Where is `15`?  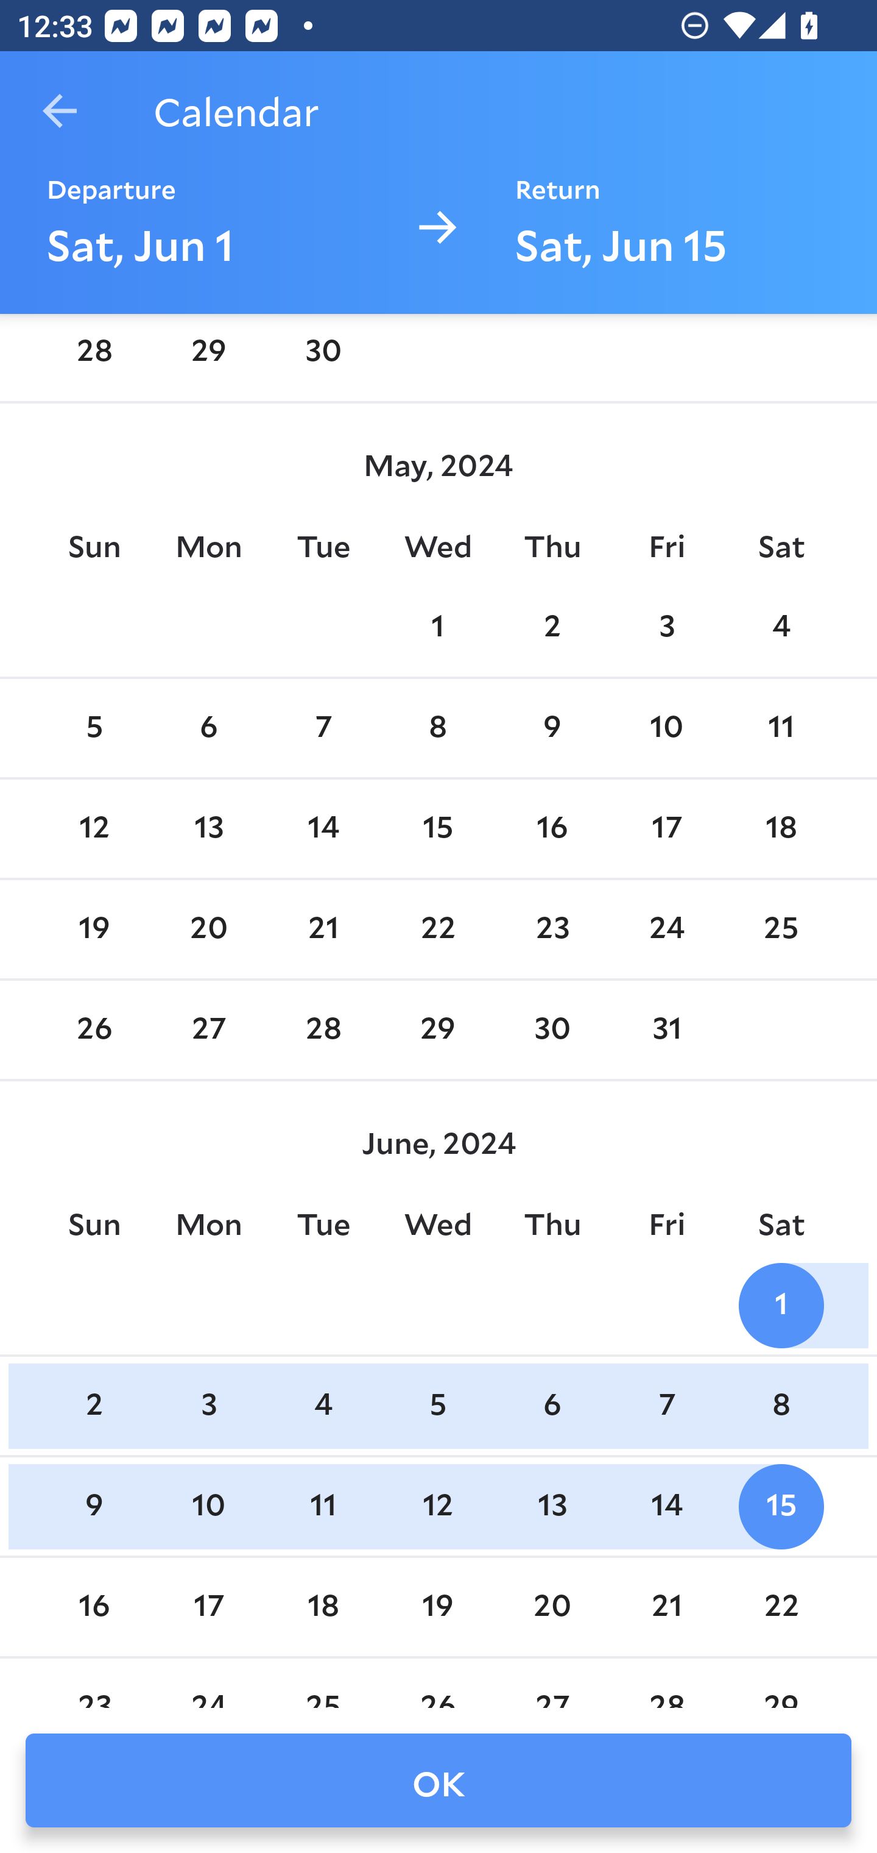
15 is located at coordinates (438, 828).